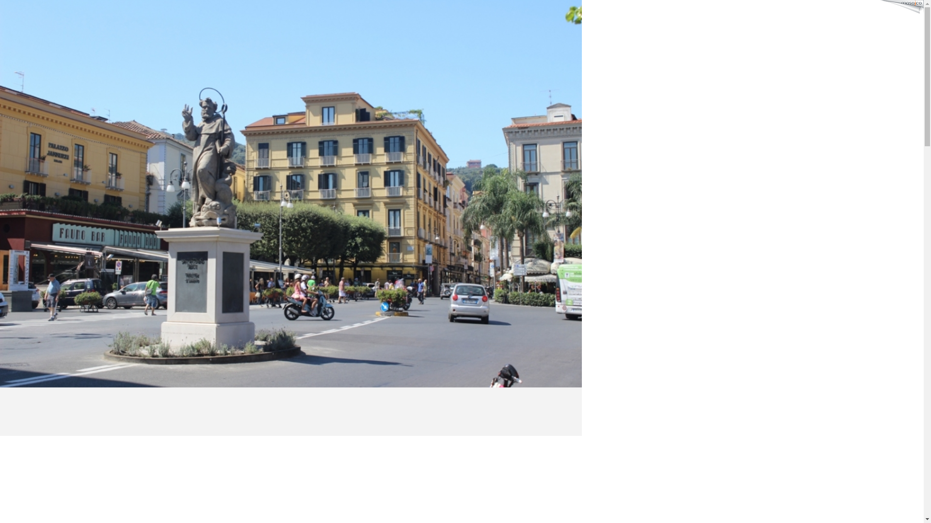 The width and height of the screenshot is (931, 523). Describe the element at coordinates (24, 46) in the screenshot. I see ` ` at that location.